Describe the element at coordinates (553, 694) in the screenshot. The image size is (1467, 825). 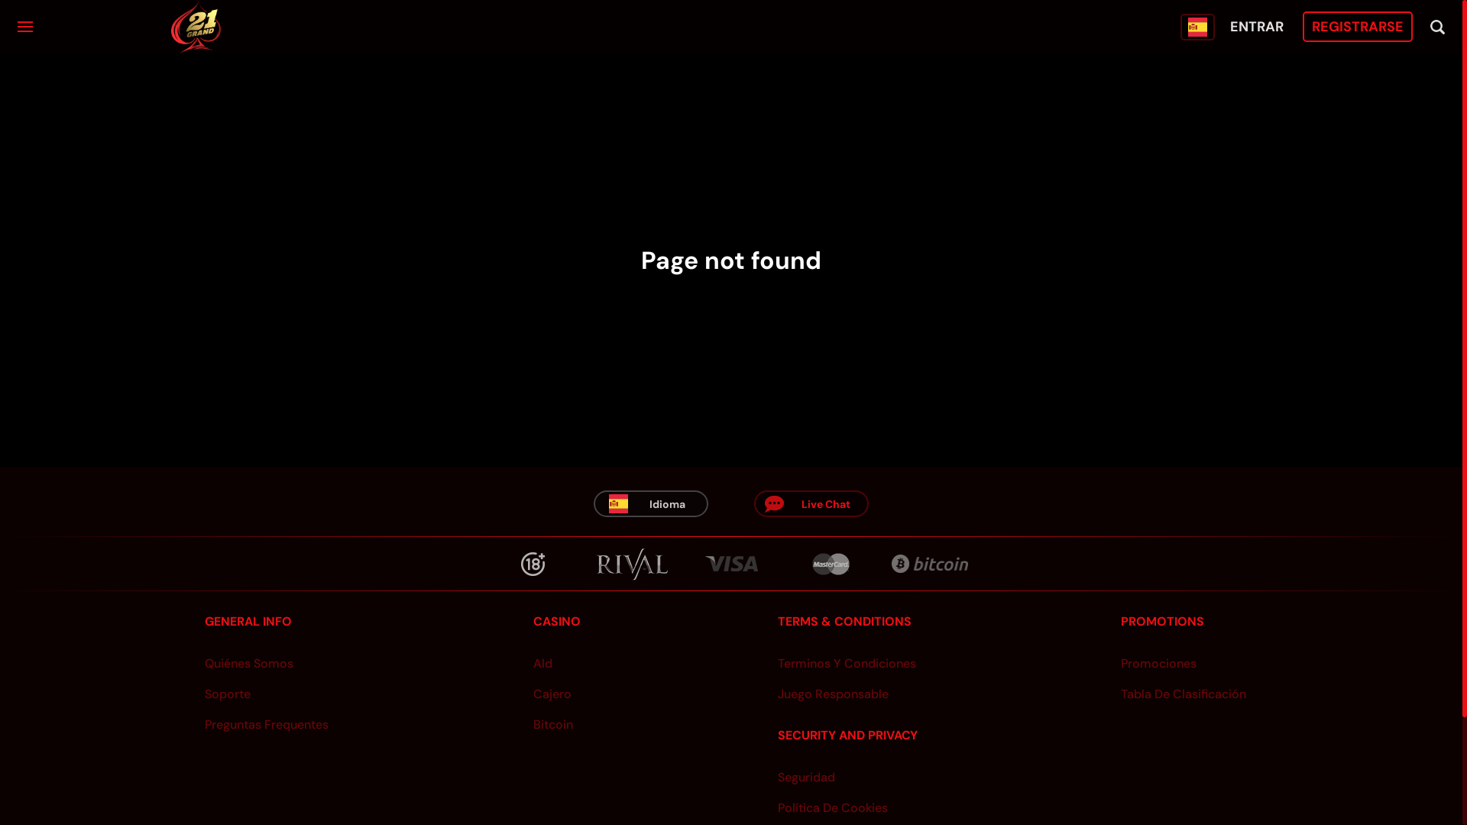
I see `Cajero` at that location.